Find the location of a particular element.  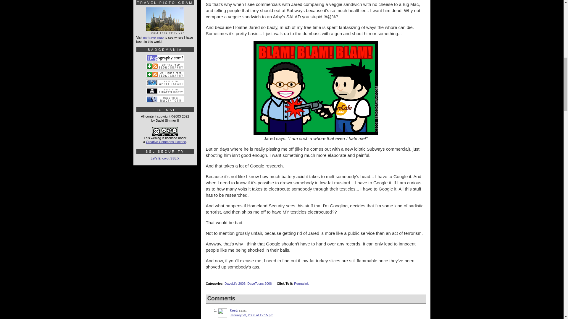

DaveLife 2006 is located at coordinates (235, 283).